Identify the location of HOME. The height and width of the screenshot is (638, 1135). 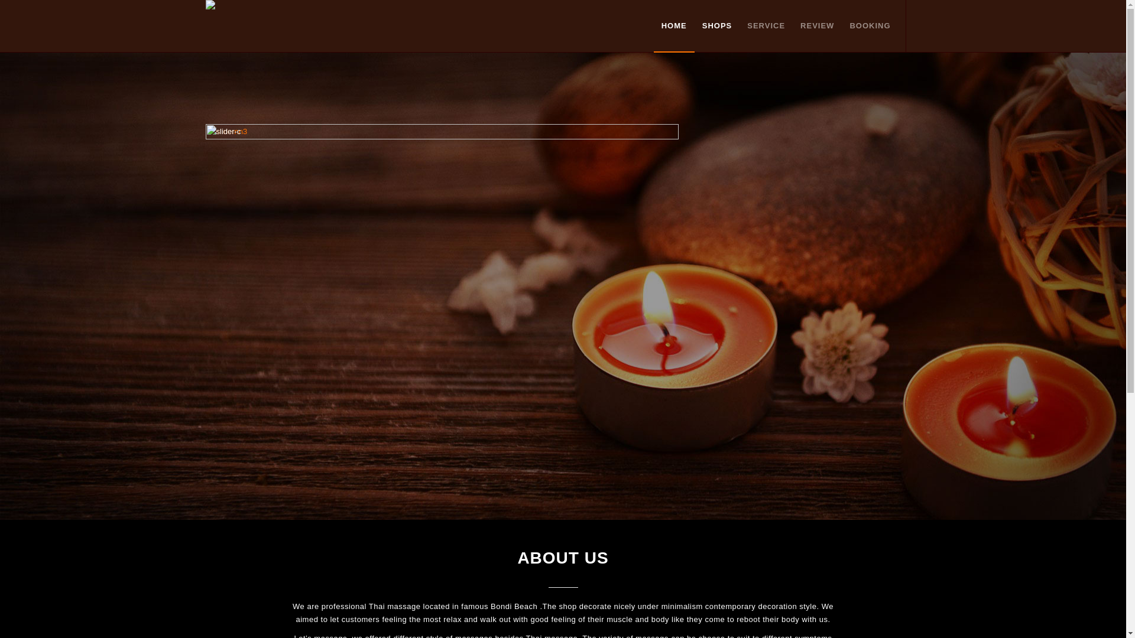
(674, 26).